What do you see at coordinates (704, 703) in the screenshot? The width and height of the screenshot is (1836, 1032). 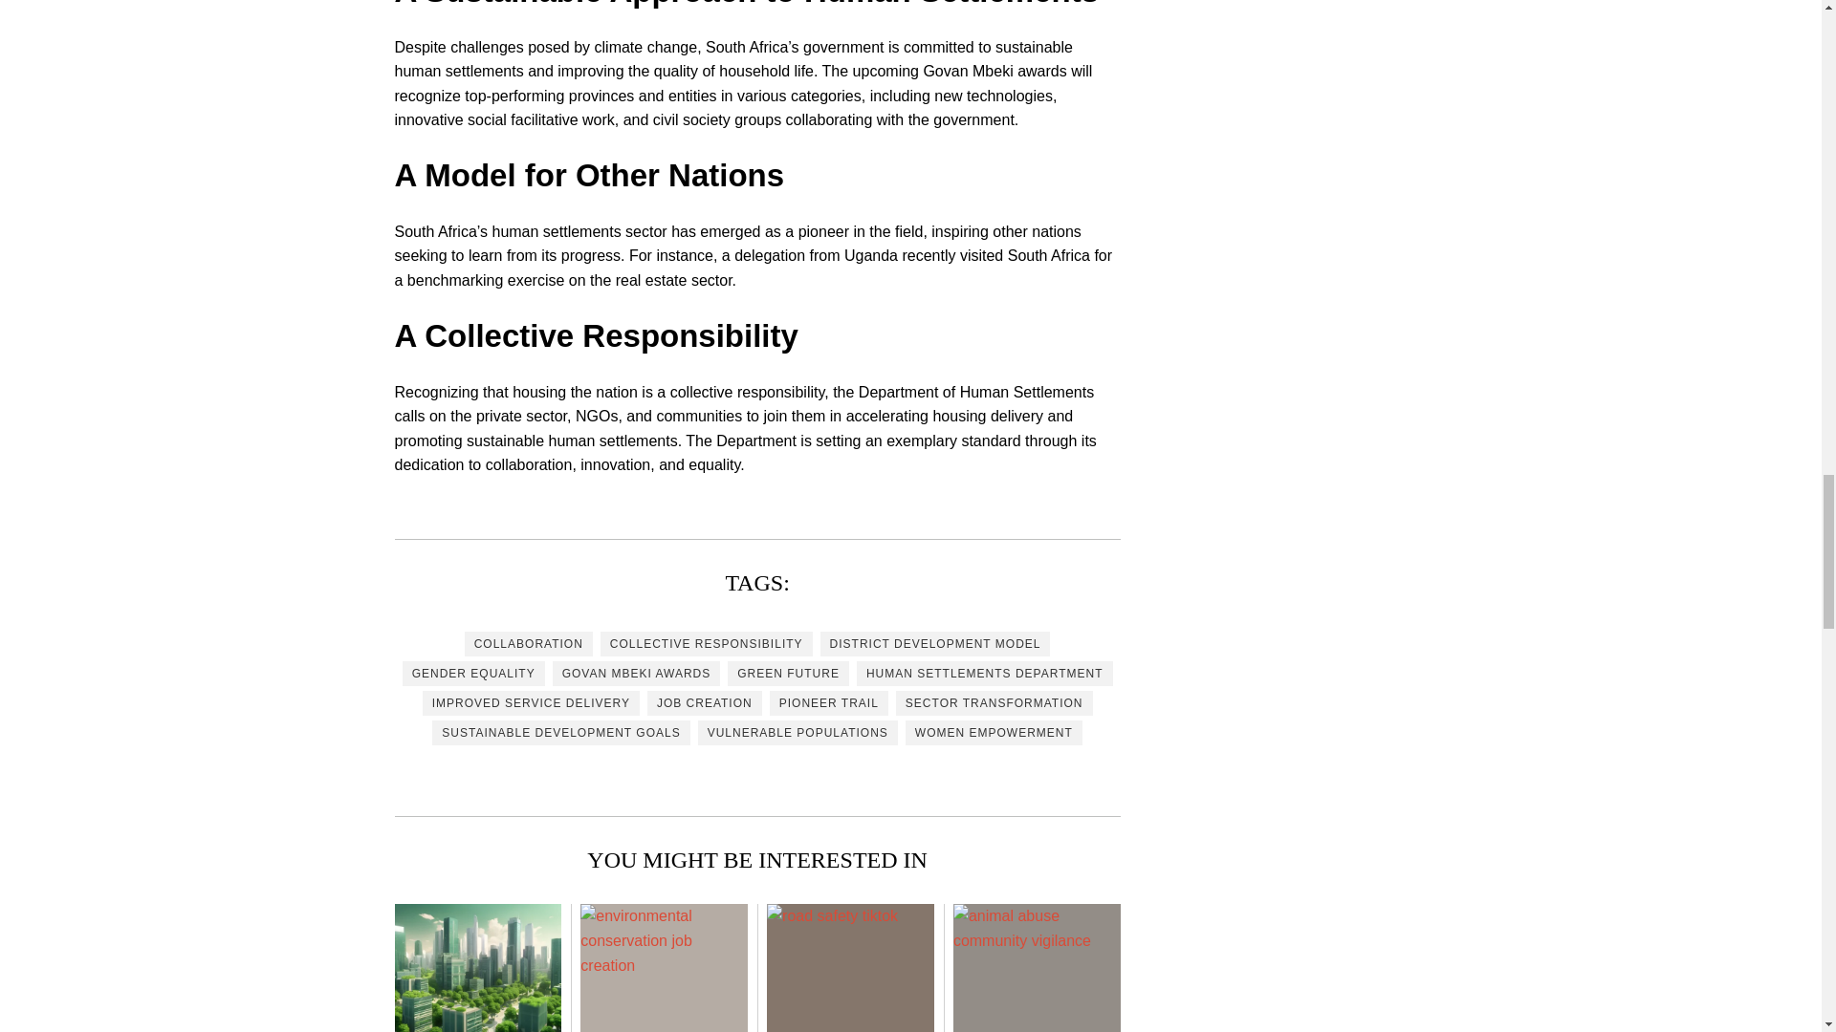 I see `JOB CREATION` at bounding box center [704, 703].